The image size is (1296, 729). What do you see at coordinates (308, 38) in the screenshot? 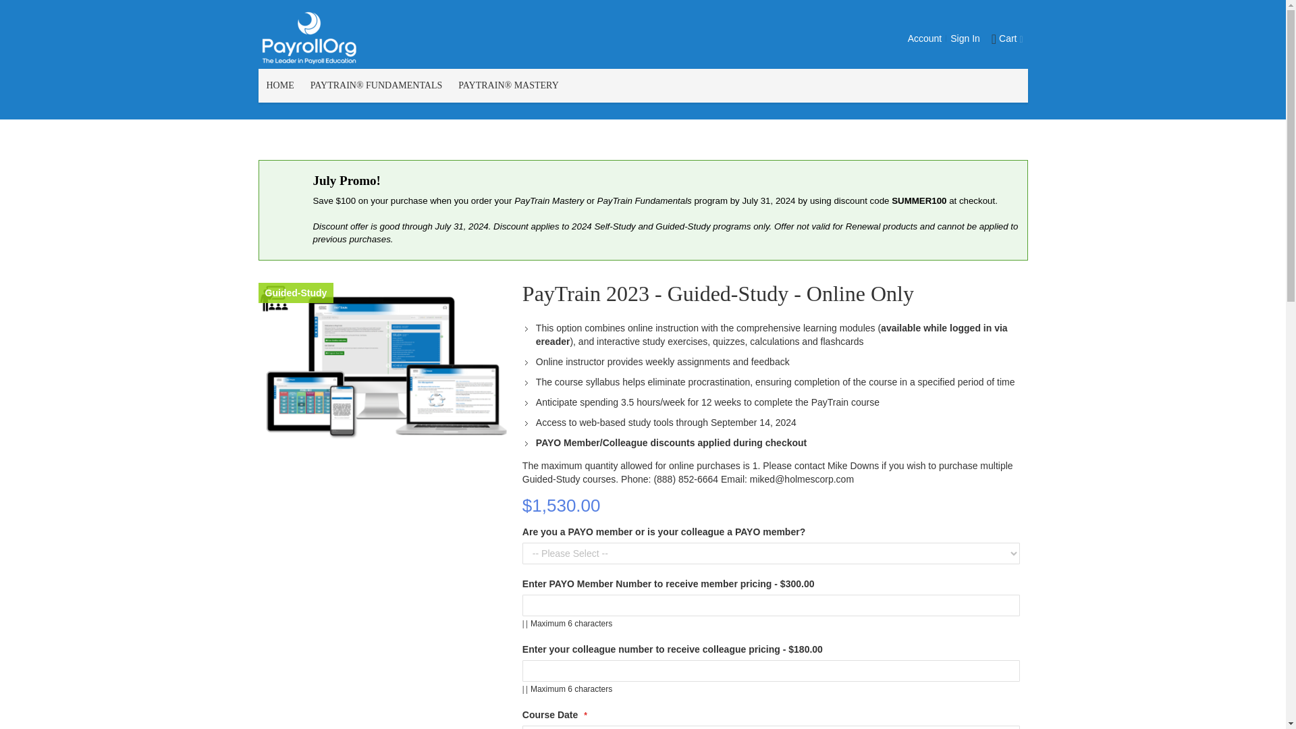
I see `PAYO's PayTrain Programs` at bounding box center [308, 38].